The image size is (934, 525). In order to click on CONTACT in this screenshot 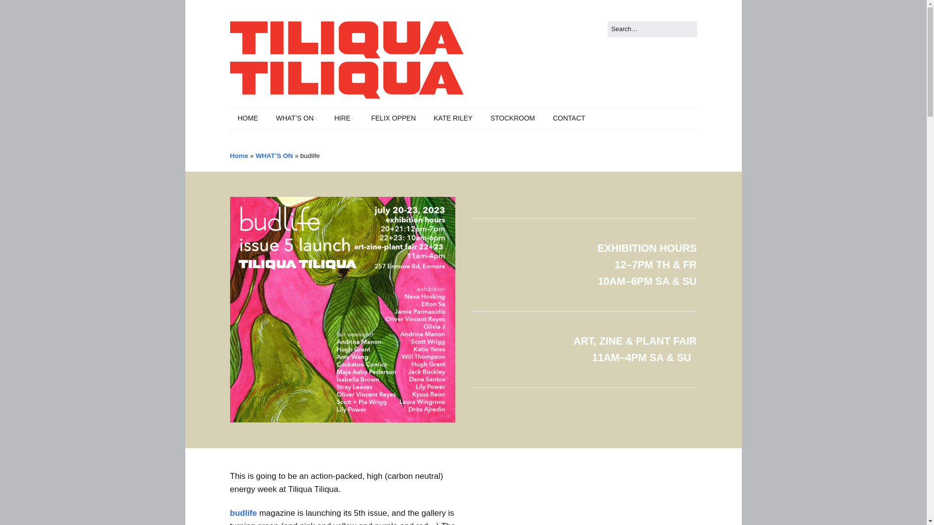, I will do `click(569, 118)`.